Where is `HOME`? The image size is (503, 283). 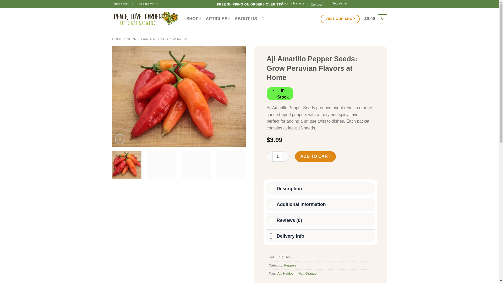 HOME is located at coordinates (117, 39).